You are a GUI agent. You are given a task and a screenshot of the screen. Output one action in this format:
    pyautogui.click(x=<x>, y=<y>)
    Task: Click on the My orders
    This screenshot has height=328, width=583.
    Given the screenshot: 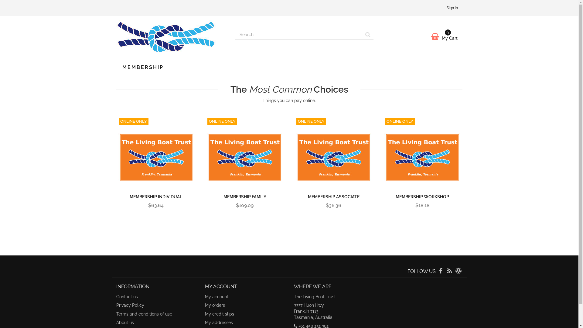 What is the action you would take?
    pyautogui.click(x=215, y=305)
    